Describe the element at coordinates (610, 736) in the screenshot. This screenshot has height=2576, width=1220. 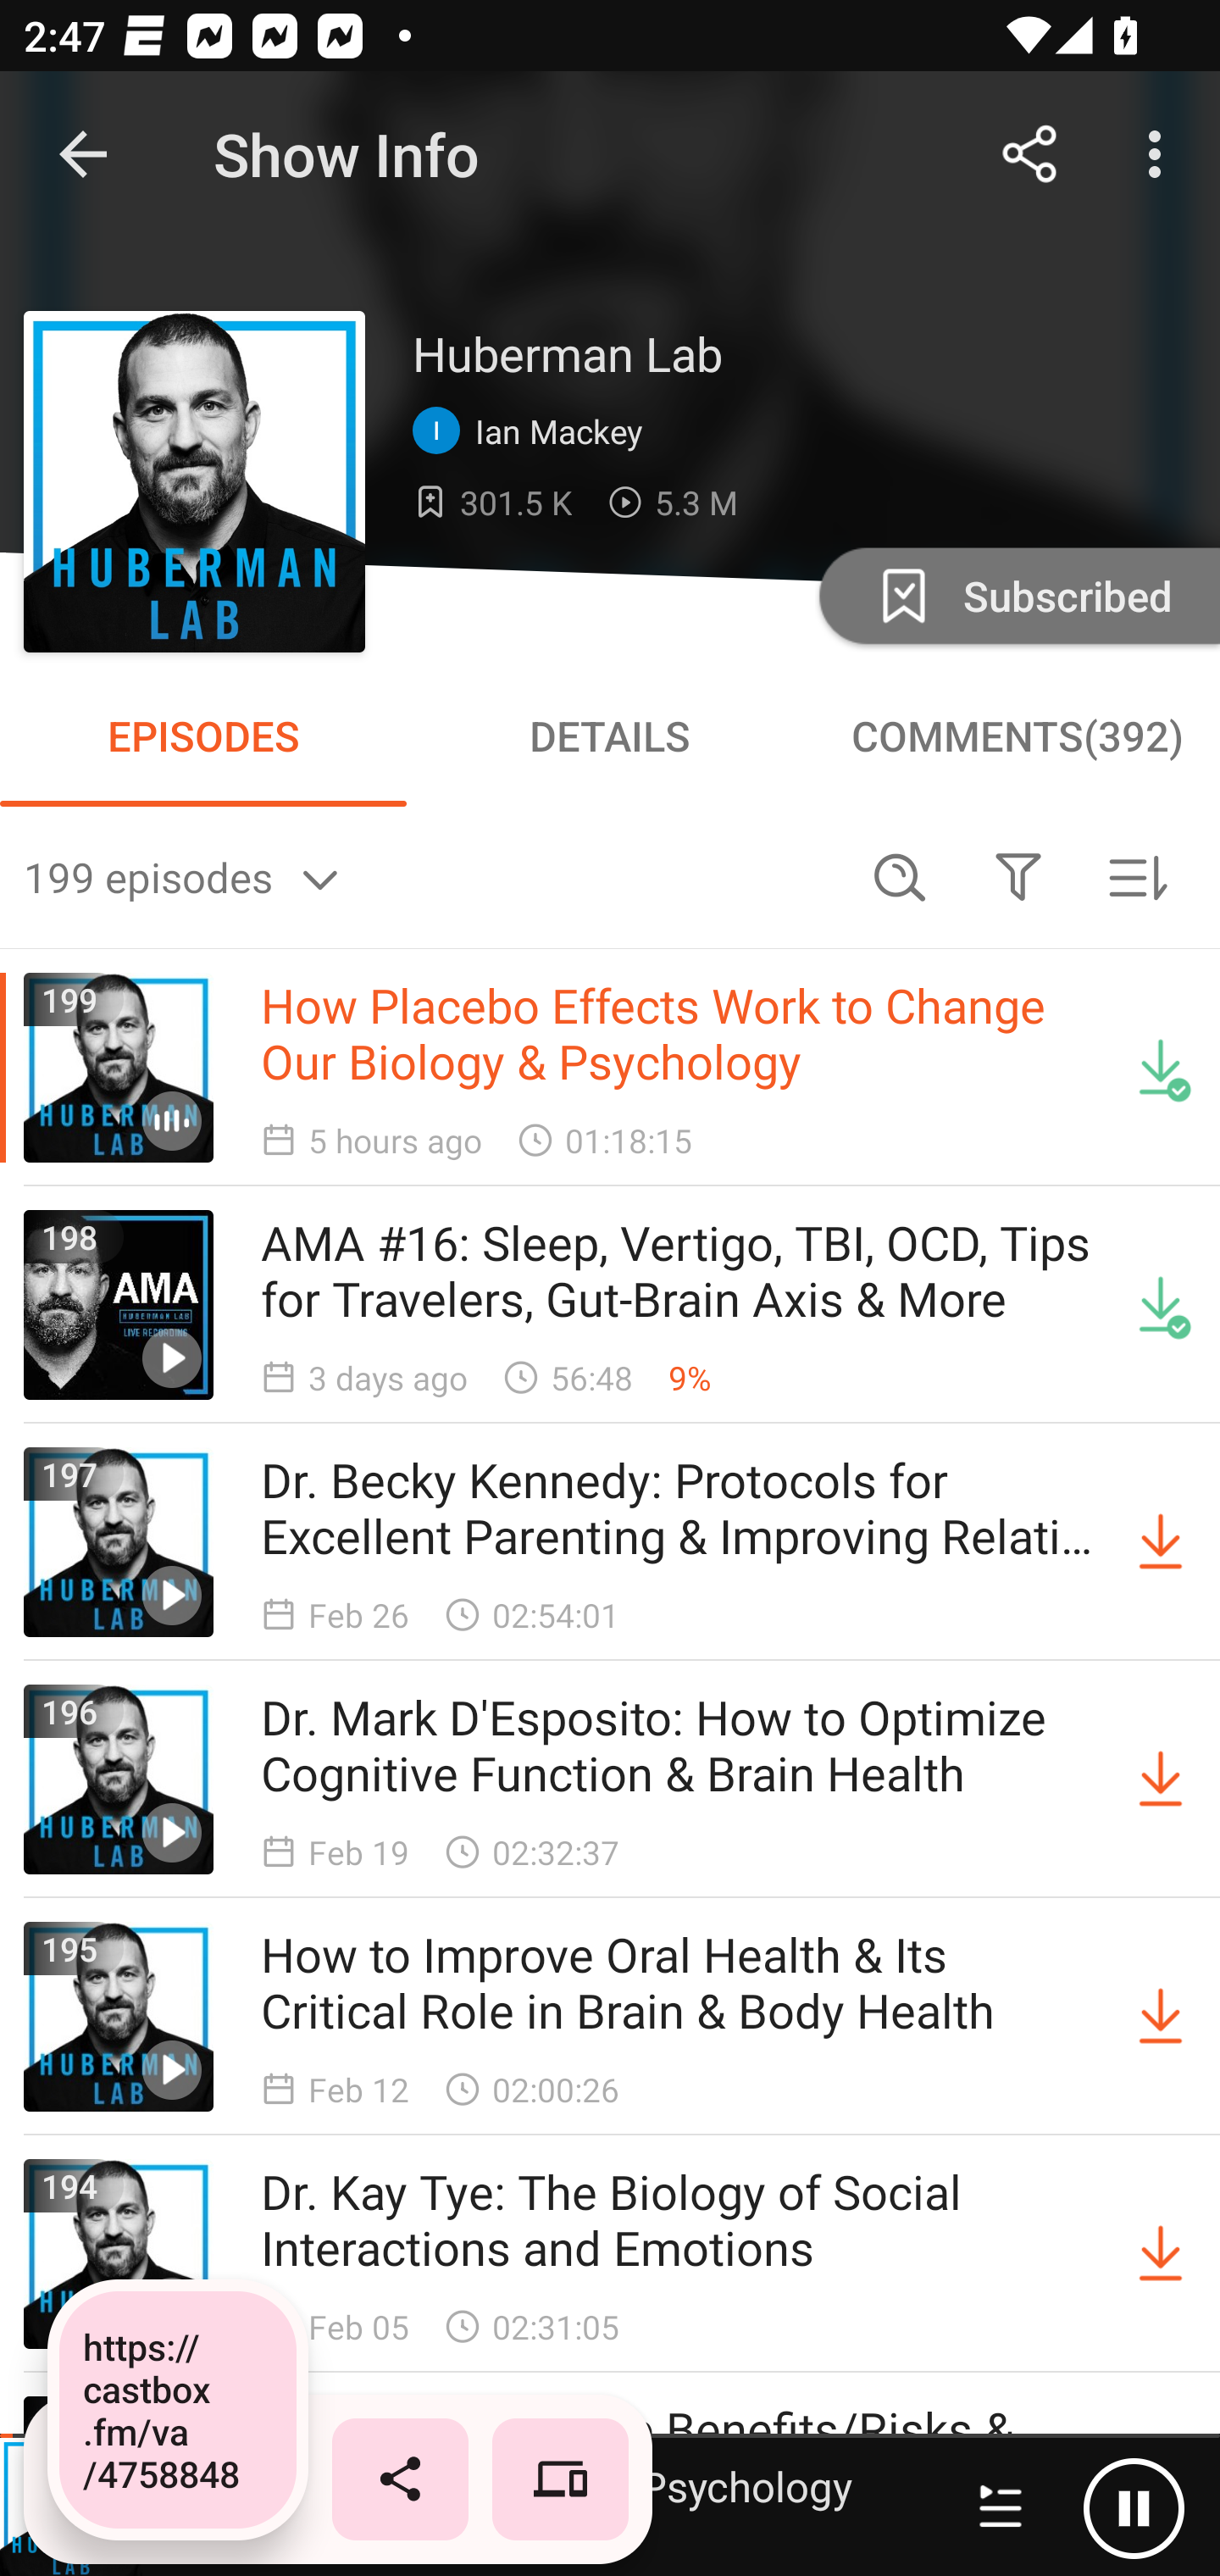
I see `DETAILS` at that location.